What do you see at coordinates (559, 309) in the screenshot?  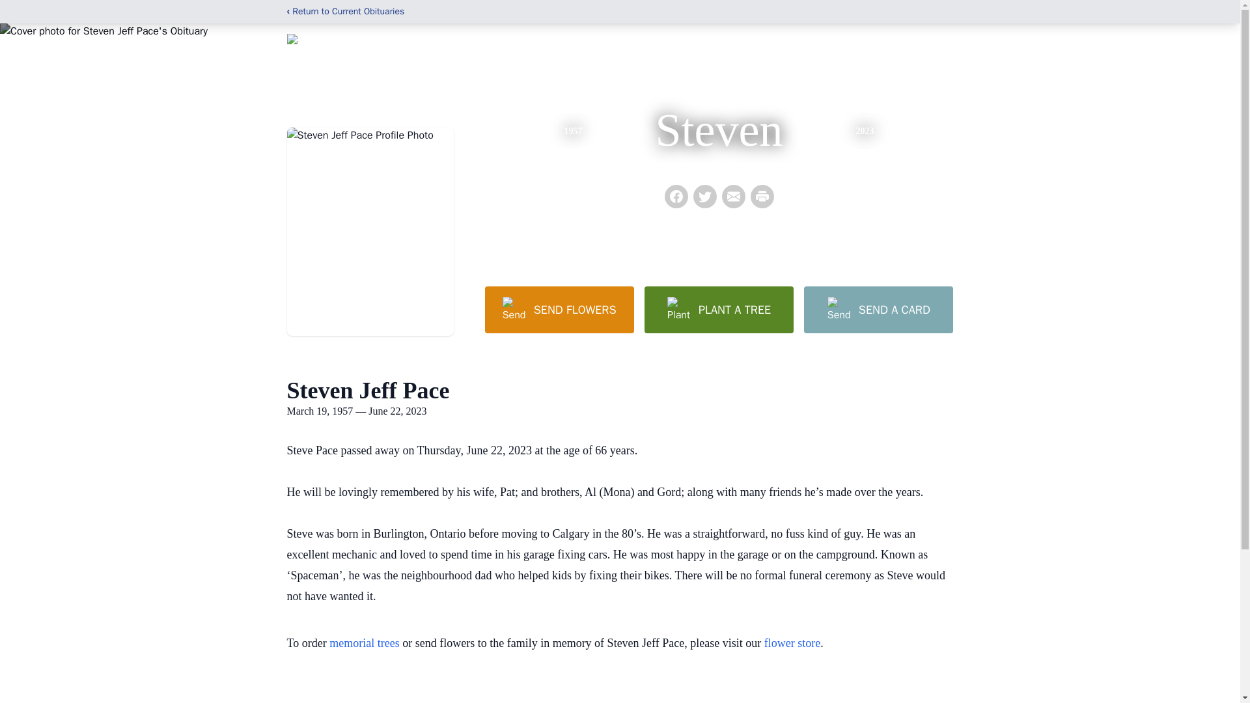 I see `SEND FLOWERS` at bounding box center [559, 309].